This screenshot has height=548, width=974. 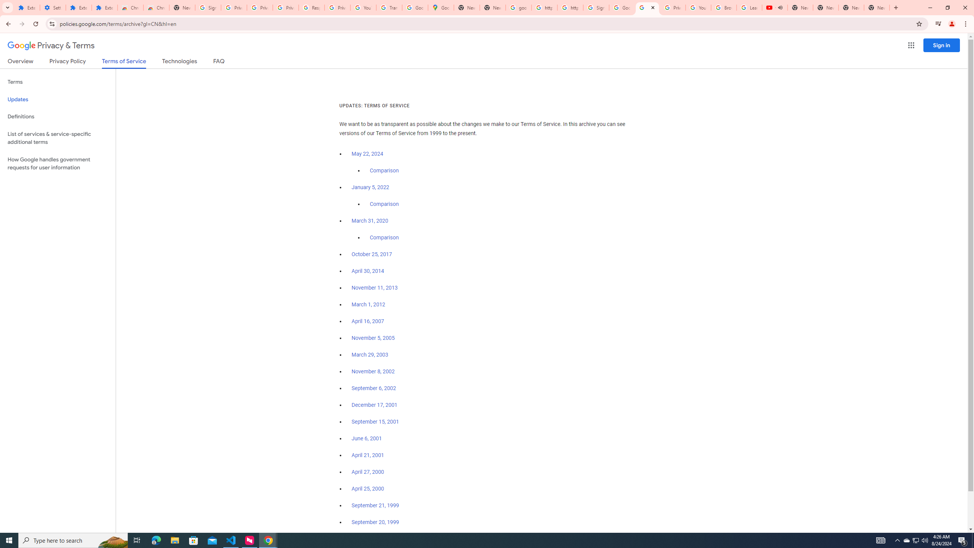 What do you see at coordinates (208, 8) in the screenshot?
I see `Sign in - Google Accounts` at bounding box center [208, 8].